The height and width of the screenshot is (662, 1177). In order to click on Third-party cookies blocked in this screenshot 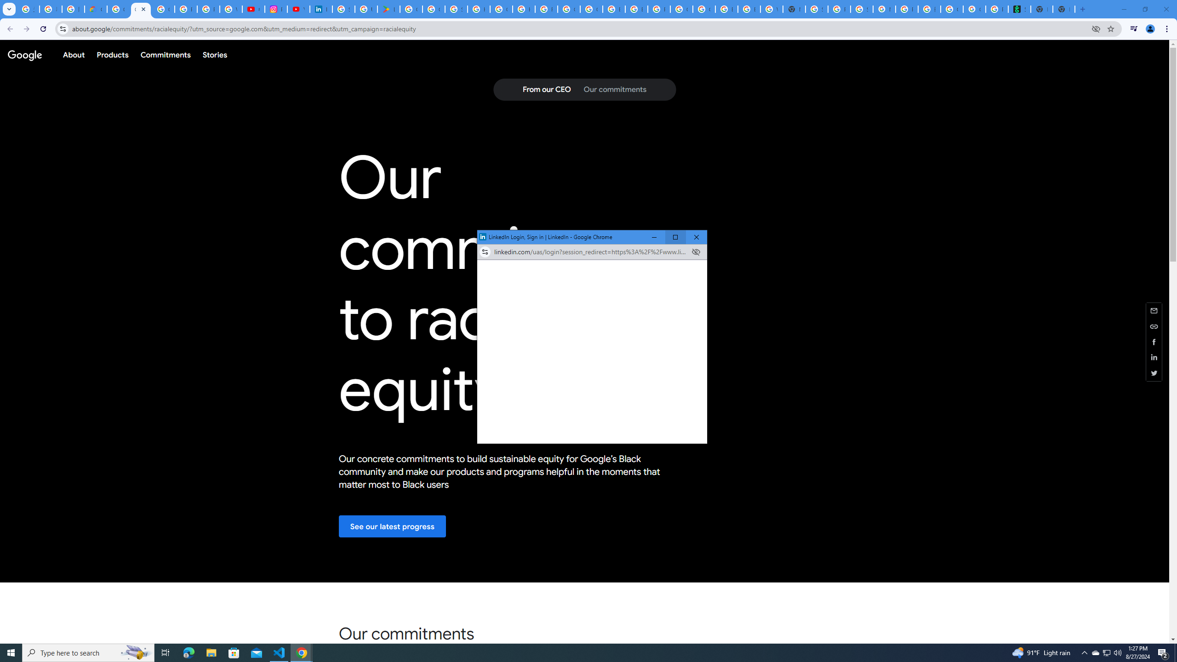, I will do `click(696, 252)`.